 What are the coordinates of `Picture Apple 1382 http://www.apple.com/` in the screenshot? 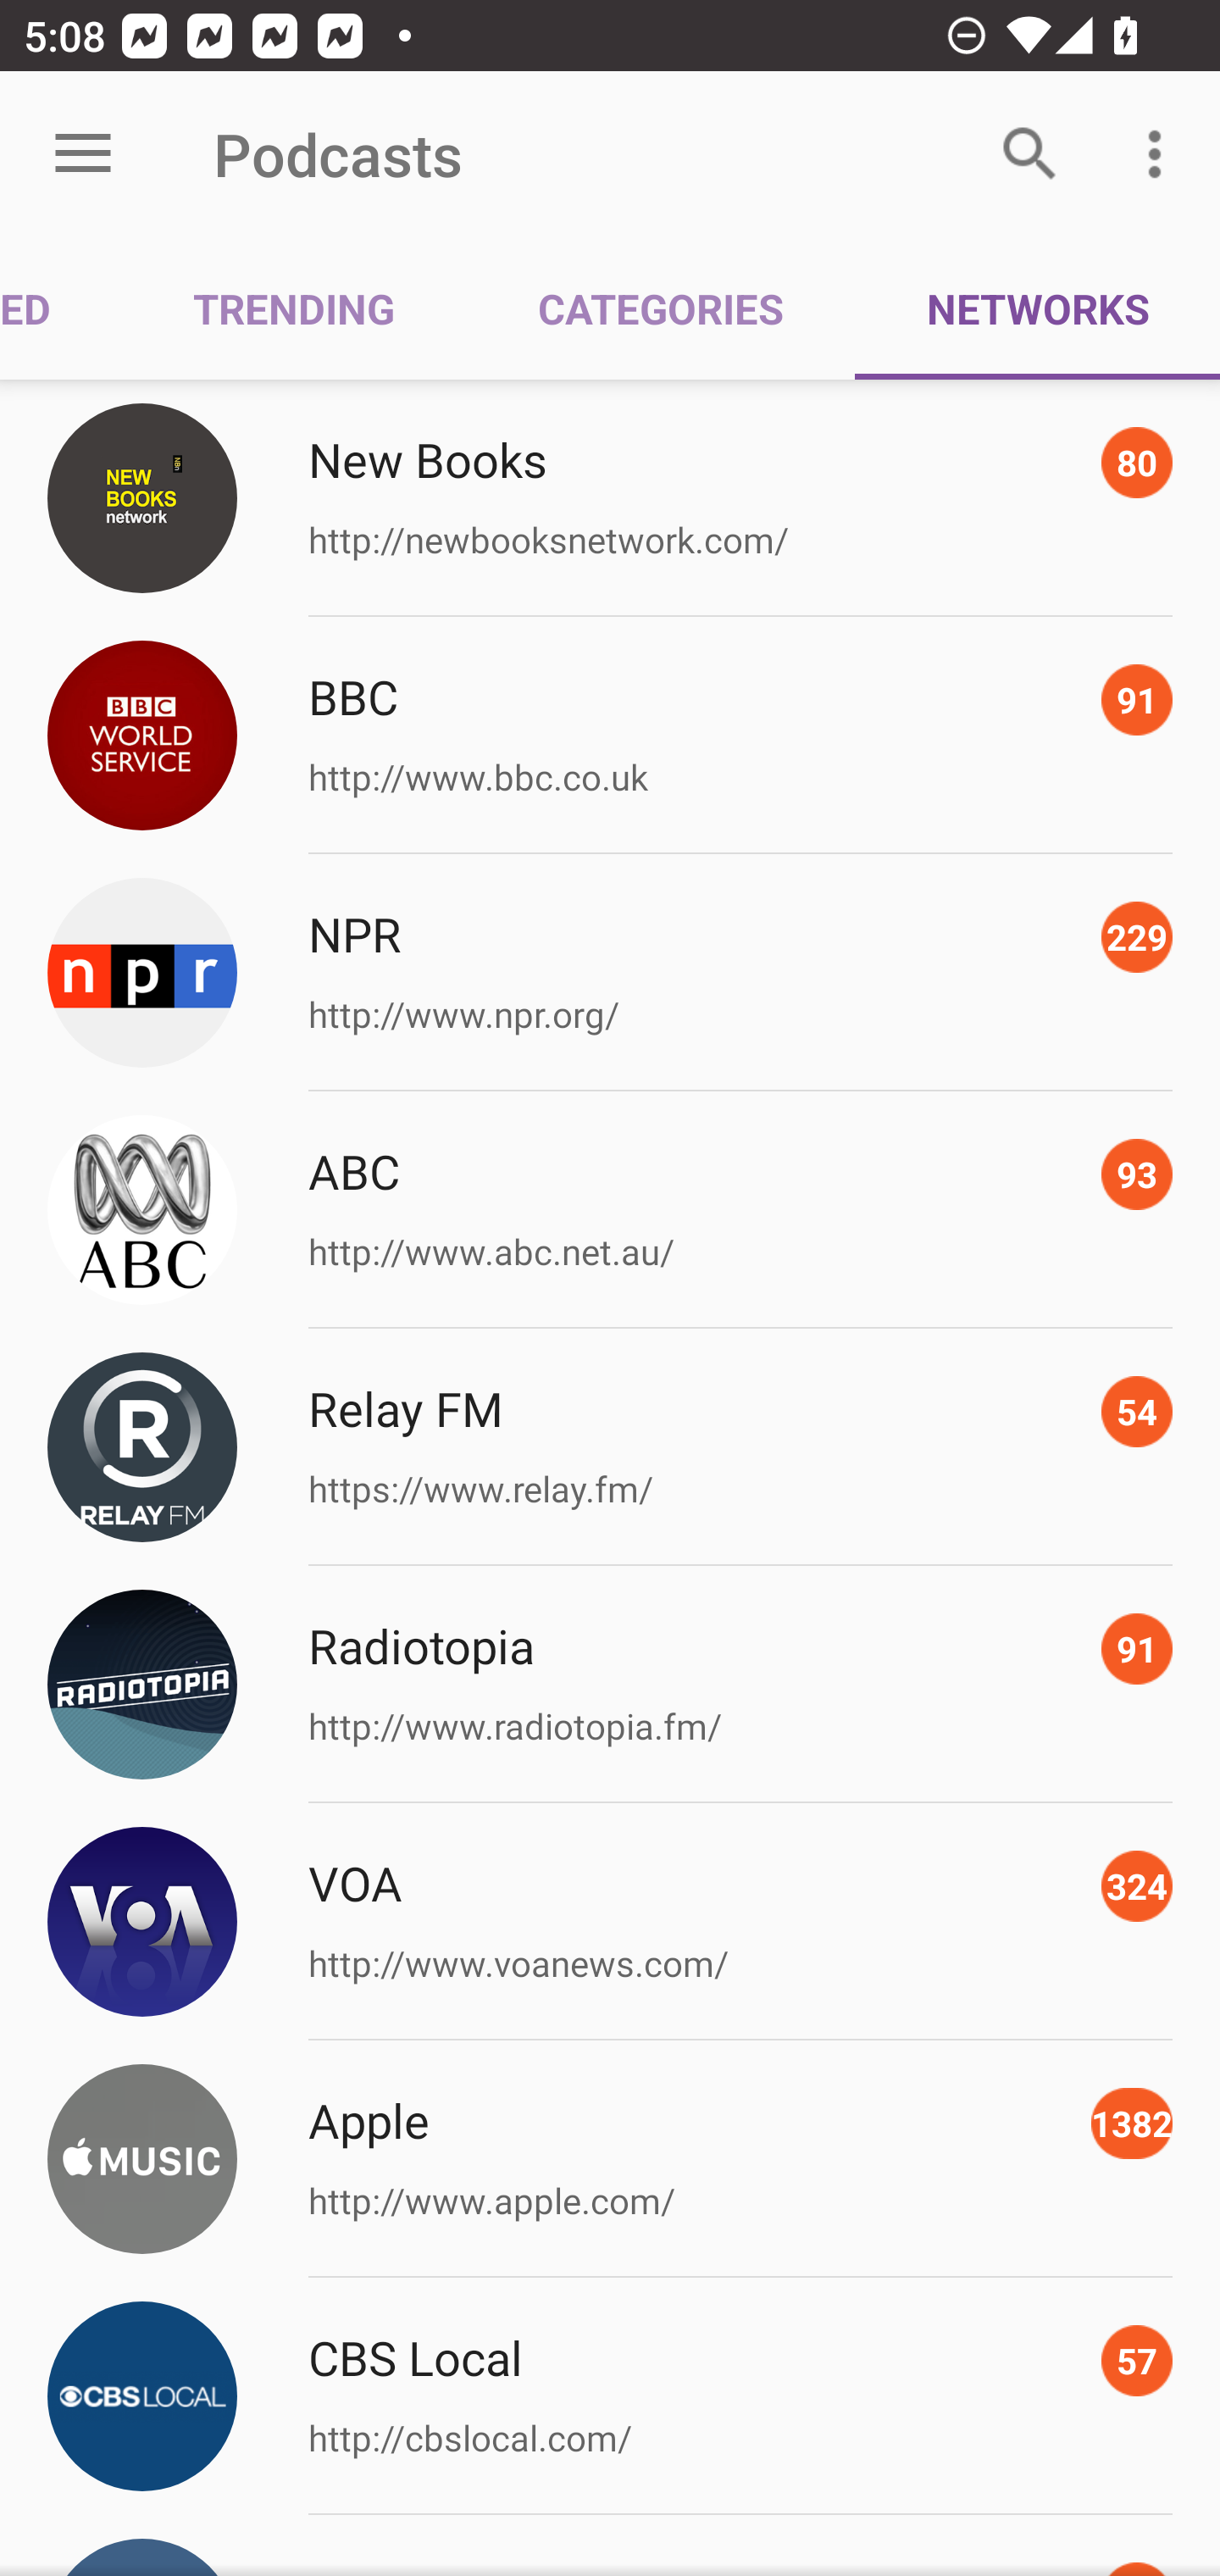 It's located at (610, 2158).